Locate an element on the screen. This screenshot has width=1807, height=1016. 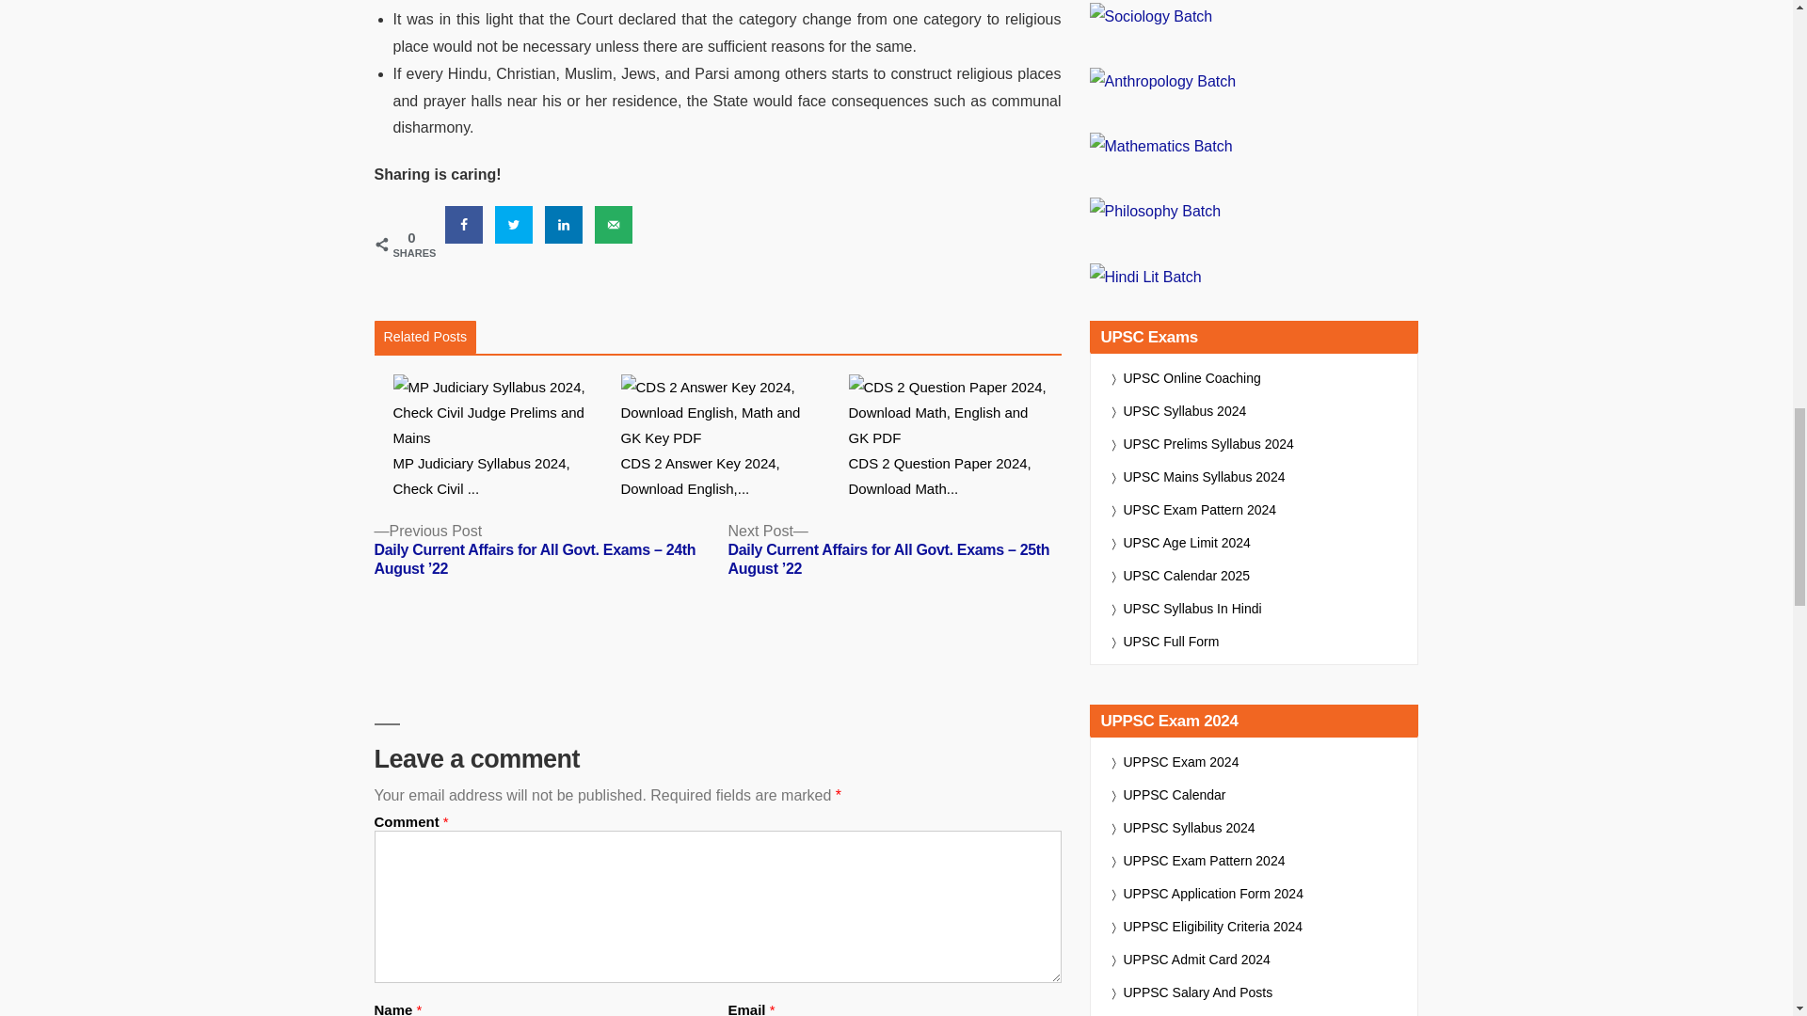
Send over email is located at coordinates (614, 225).